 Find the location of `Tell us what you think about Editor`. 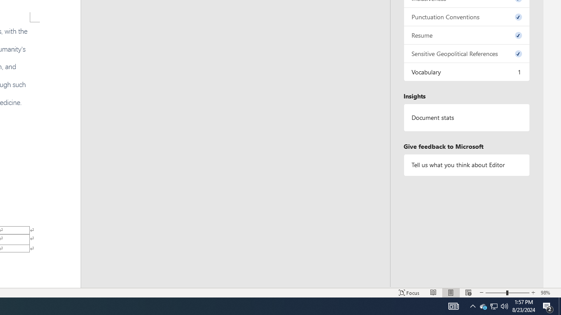

Tell us what you think about Editor is located at coordinates (466, 164).